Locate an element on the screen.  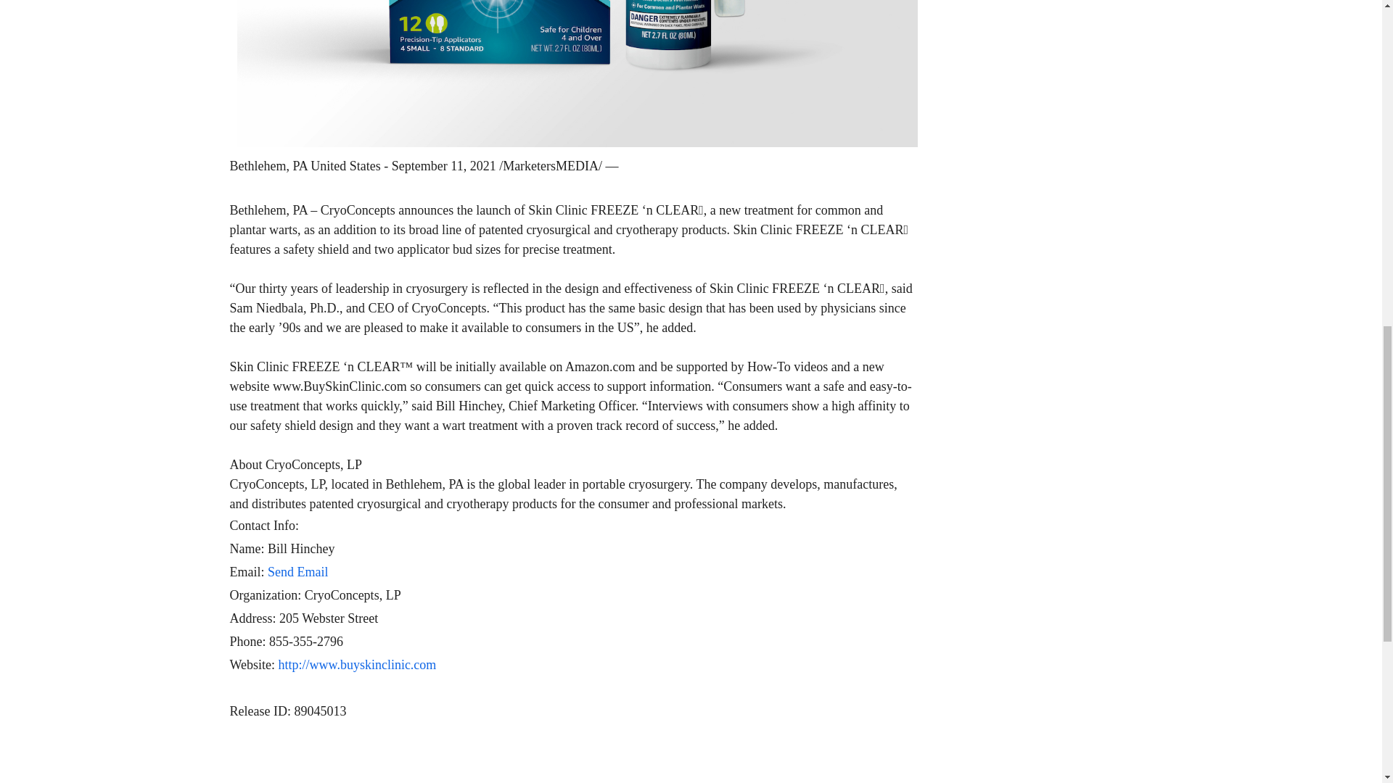
Send Email is located at coordinates (297, 571).